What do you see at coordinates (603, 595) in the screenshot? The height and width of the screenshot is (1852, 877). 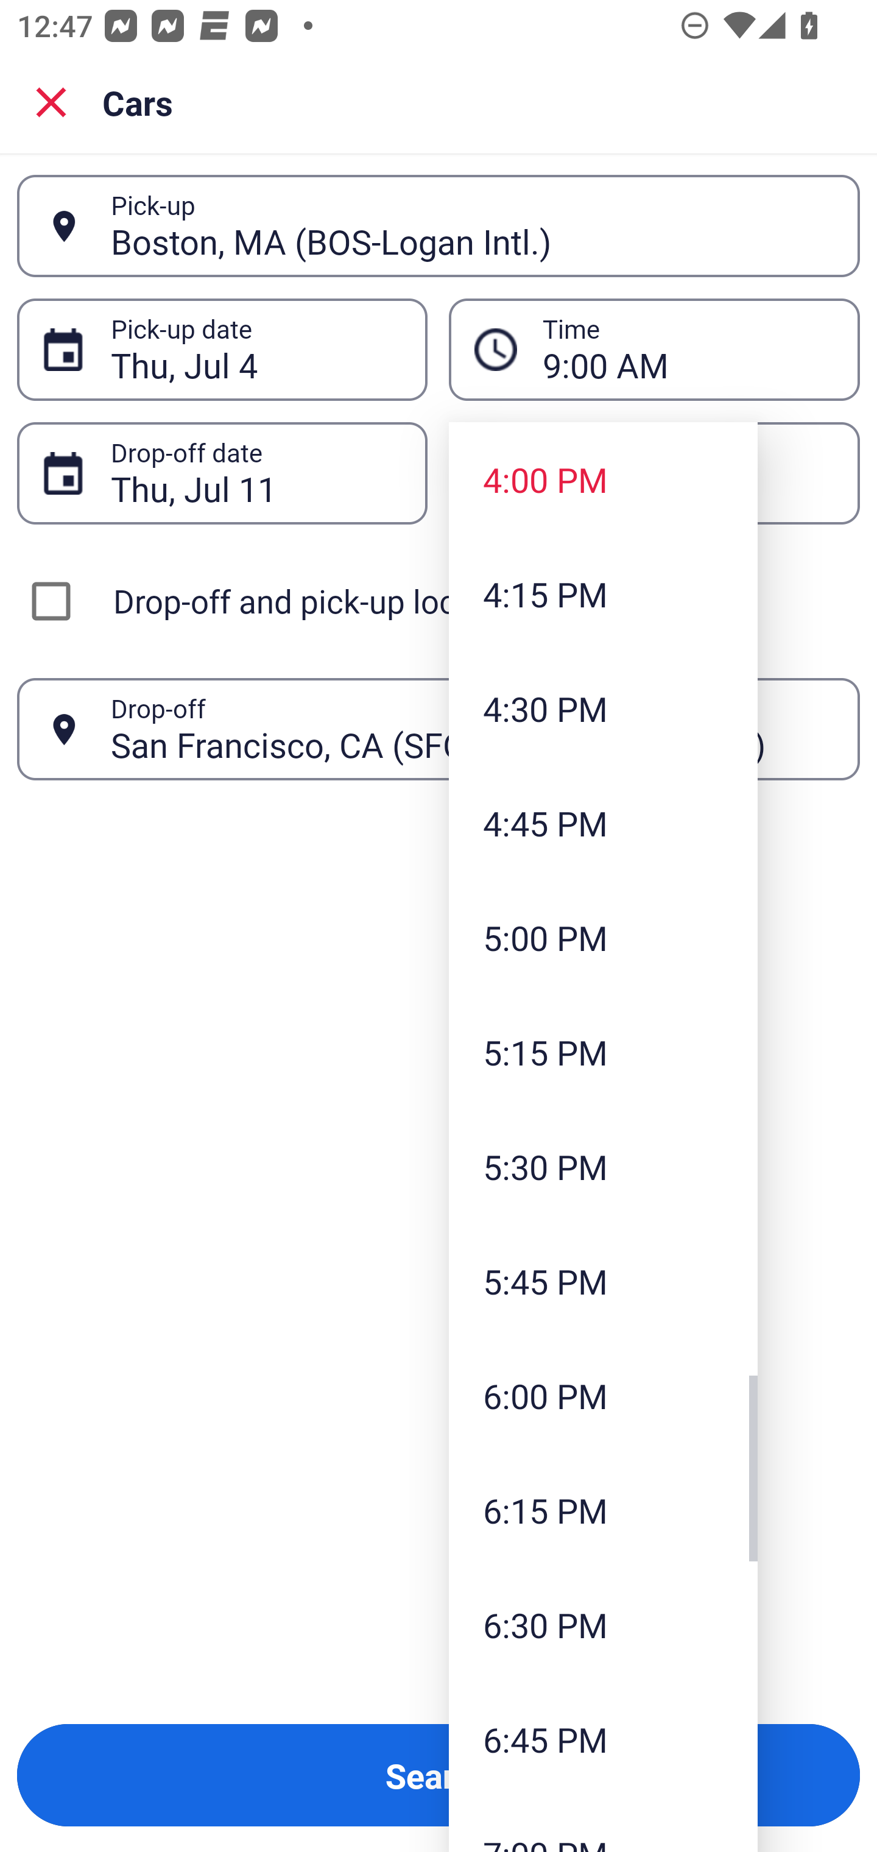 I see `4:15 PM` at bounding box center [603, 595].